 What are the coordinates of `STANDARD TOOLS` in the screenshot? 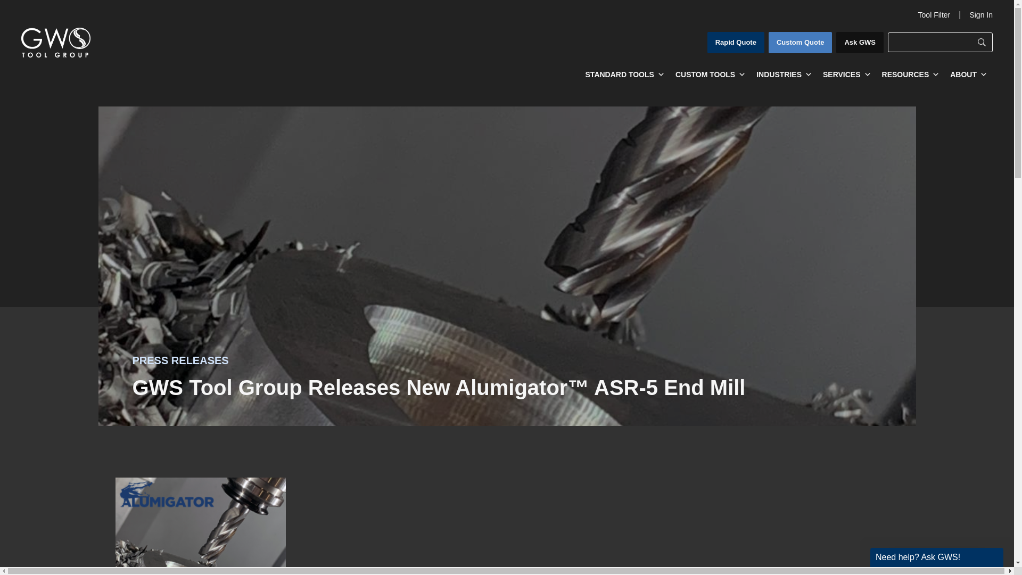 It's located at (625, 74).